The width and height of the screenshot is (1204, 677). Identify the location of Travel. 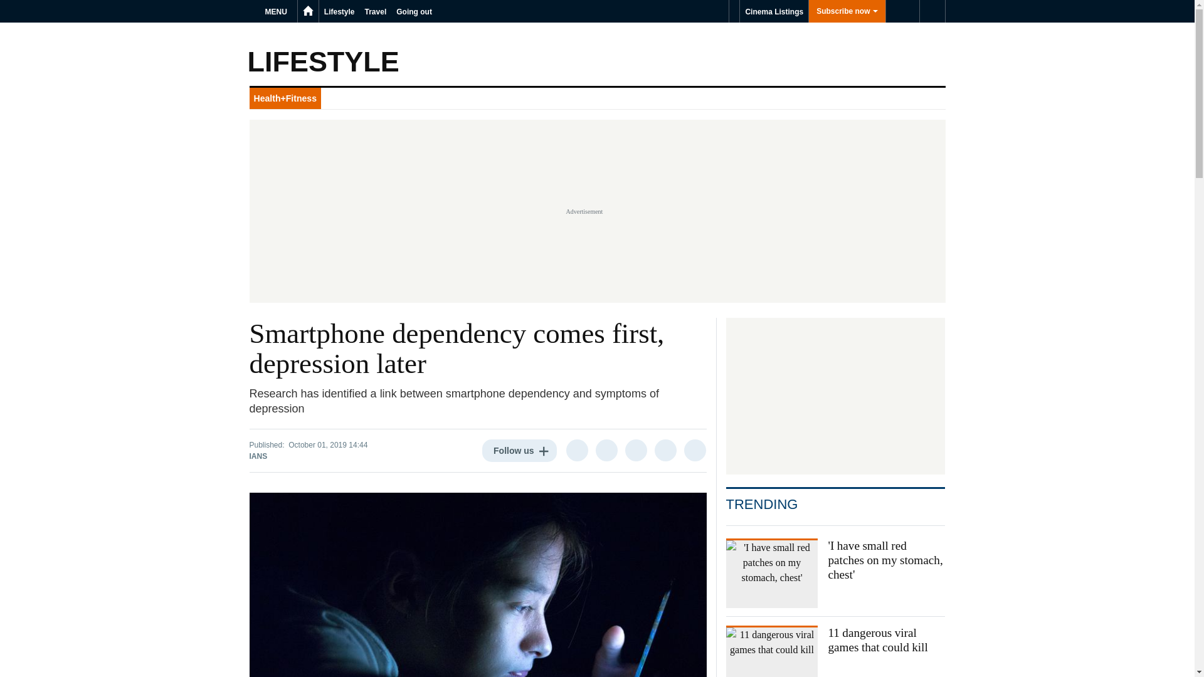
(376, 11).